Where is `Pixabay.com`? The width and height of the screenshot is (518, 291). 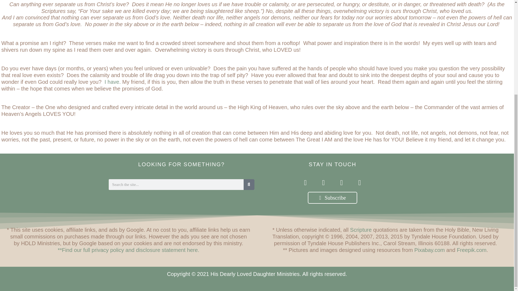
Pixabay.com is located at coordinates (430, 250).